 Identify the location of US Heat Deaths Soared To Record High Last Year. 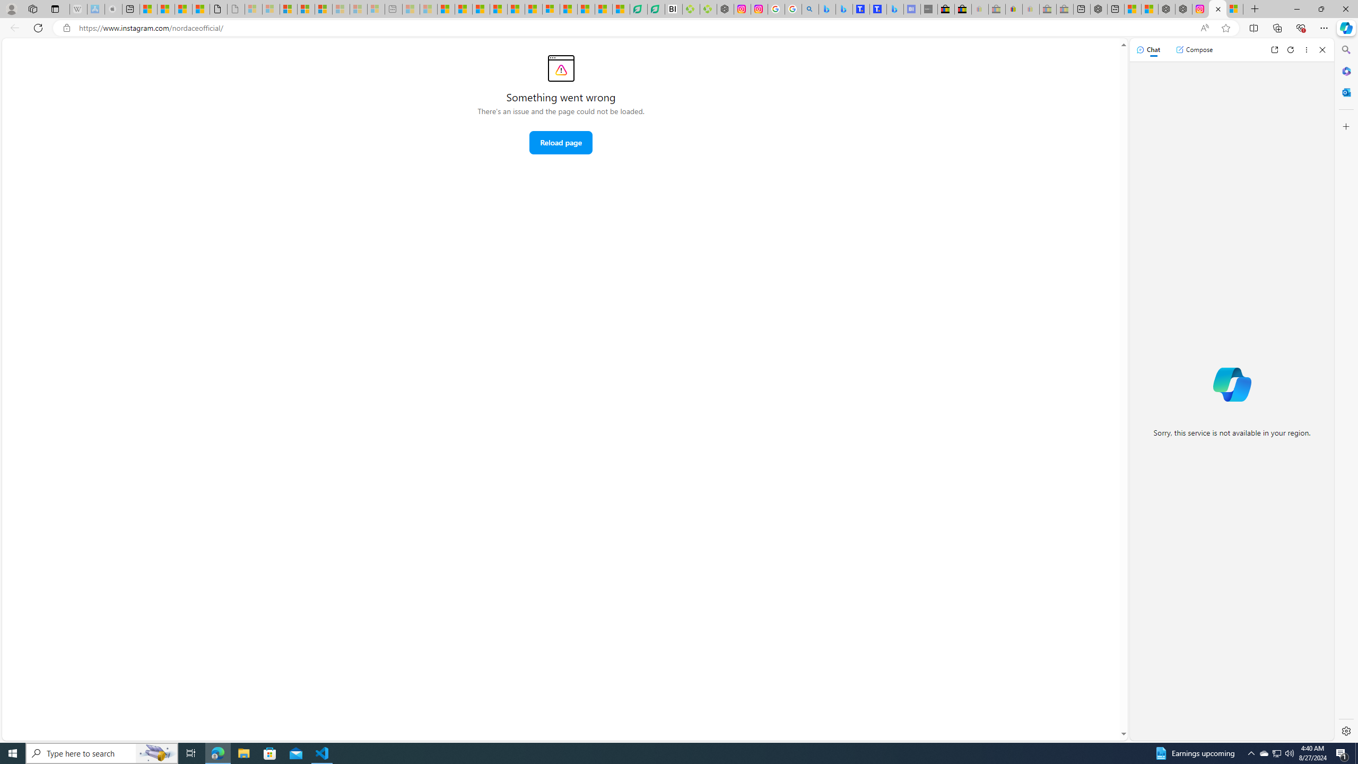
(569, 9).